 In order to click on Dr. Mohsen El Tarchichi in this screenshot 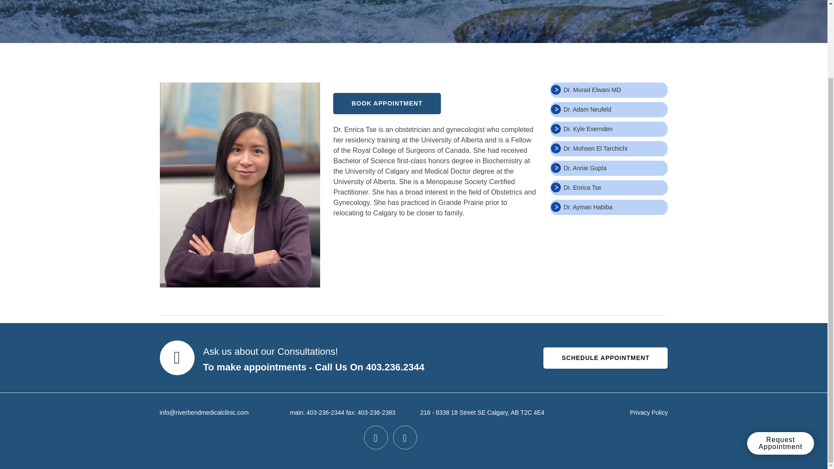, I will do `click(595, 148)`.